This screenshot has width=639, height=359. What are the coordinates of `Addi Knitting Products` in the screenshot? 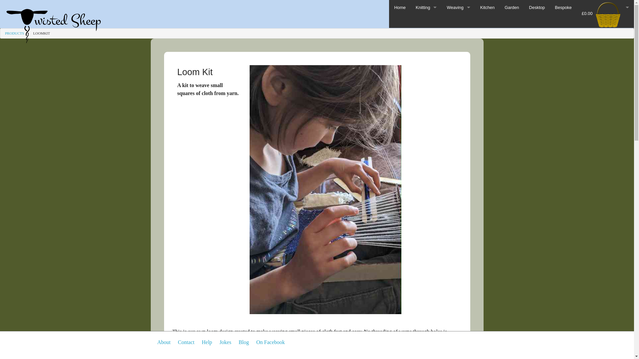 It's located at (426, 97).